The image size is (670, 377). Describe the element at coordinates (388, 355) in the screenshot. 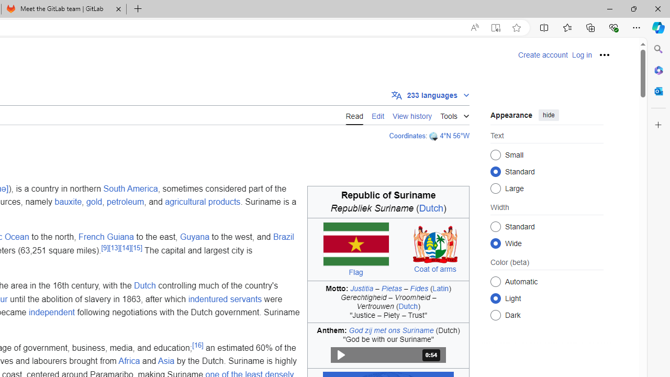

I see `Play audio` at that location.